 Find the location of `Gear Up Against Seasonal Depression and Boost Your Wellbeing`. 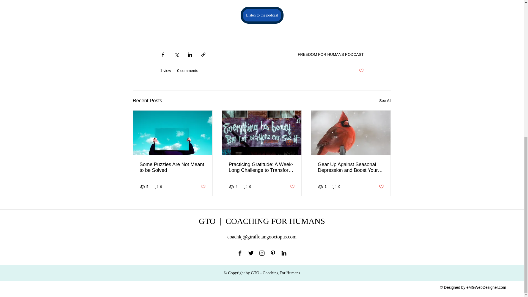

Gear Up Against Seasonal Depression and Boost Your Wellbeing is located at coordinates (351, 167).